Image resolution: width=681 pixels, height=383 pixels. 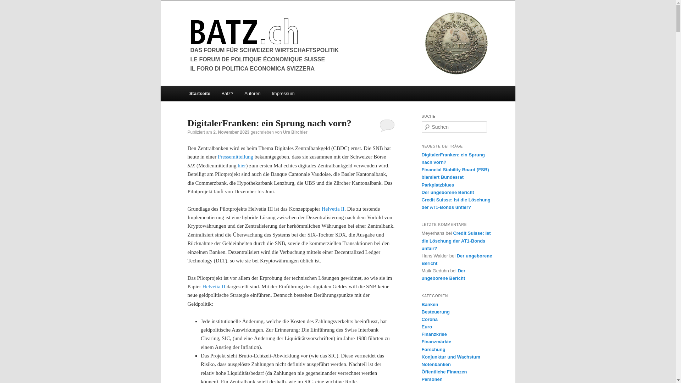 I want to click on Startseite, so click(x=200, y=94).